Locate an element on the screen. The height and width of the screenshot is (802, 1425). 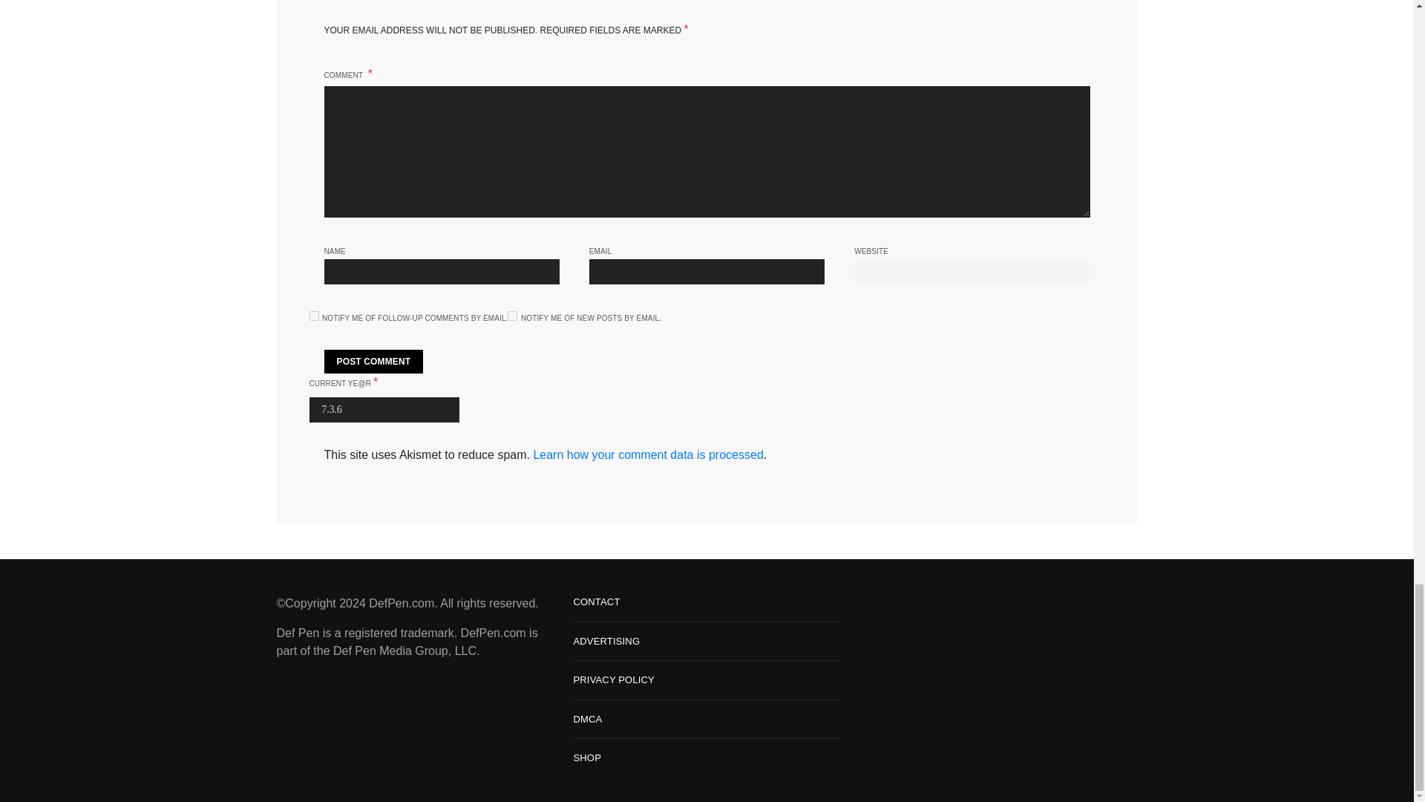
7.3.6 is located at coordinates (384, 410).